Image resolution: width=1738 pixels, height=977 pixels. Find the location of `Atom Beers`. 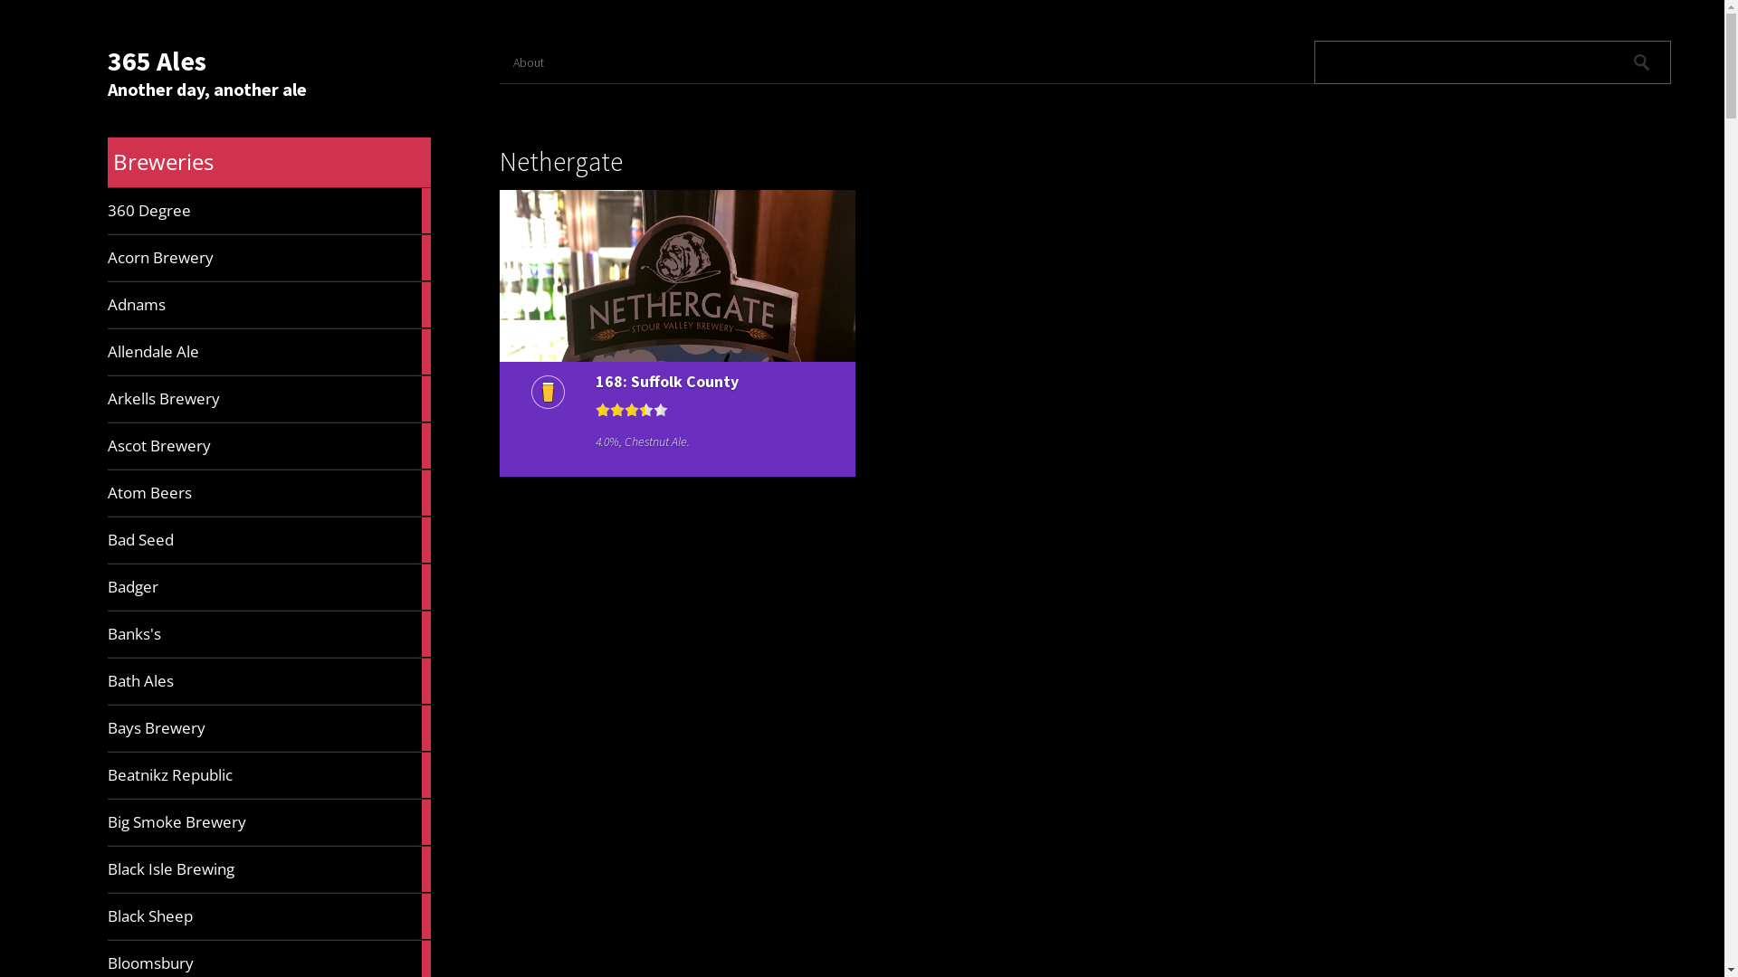

Atom Beers is located at coordinates (270, 493).